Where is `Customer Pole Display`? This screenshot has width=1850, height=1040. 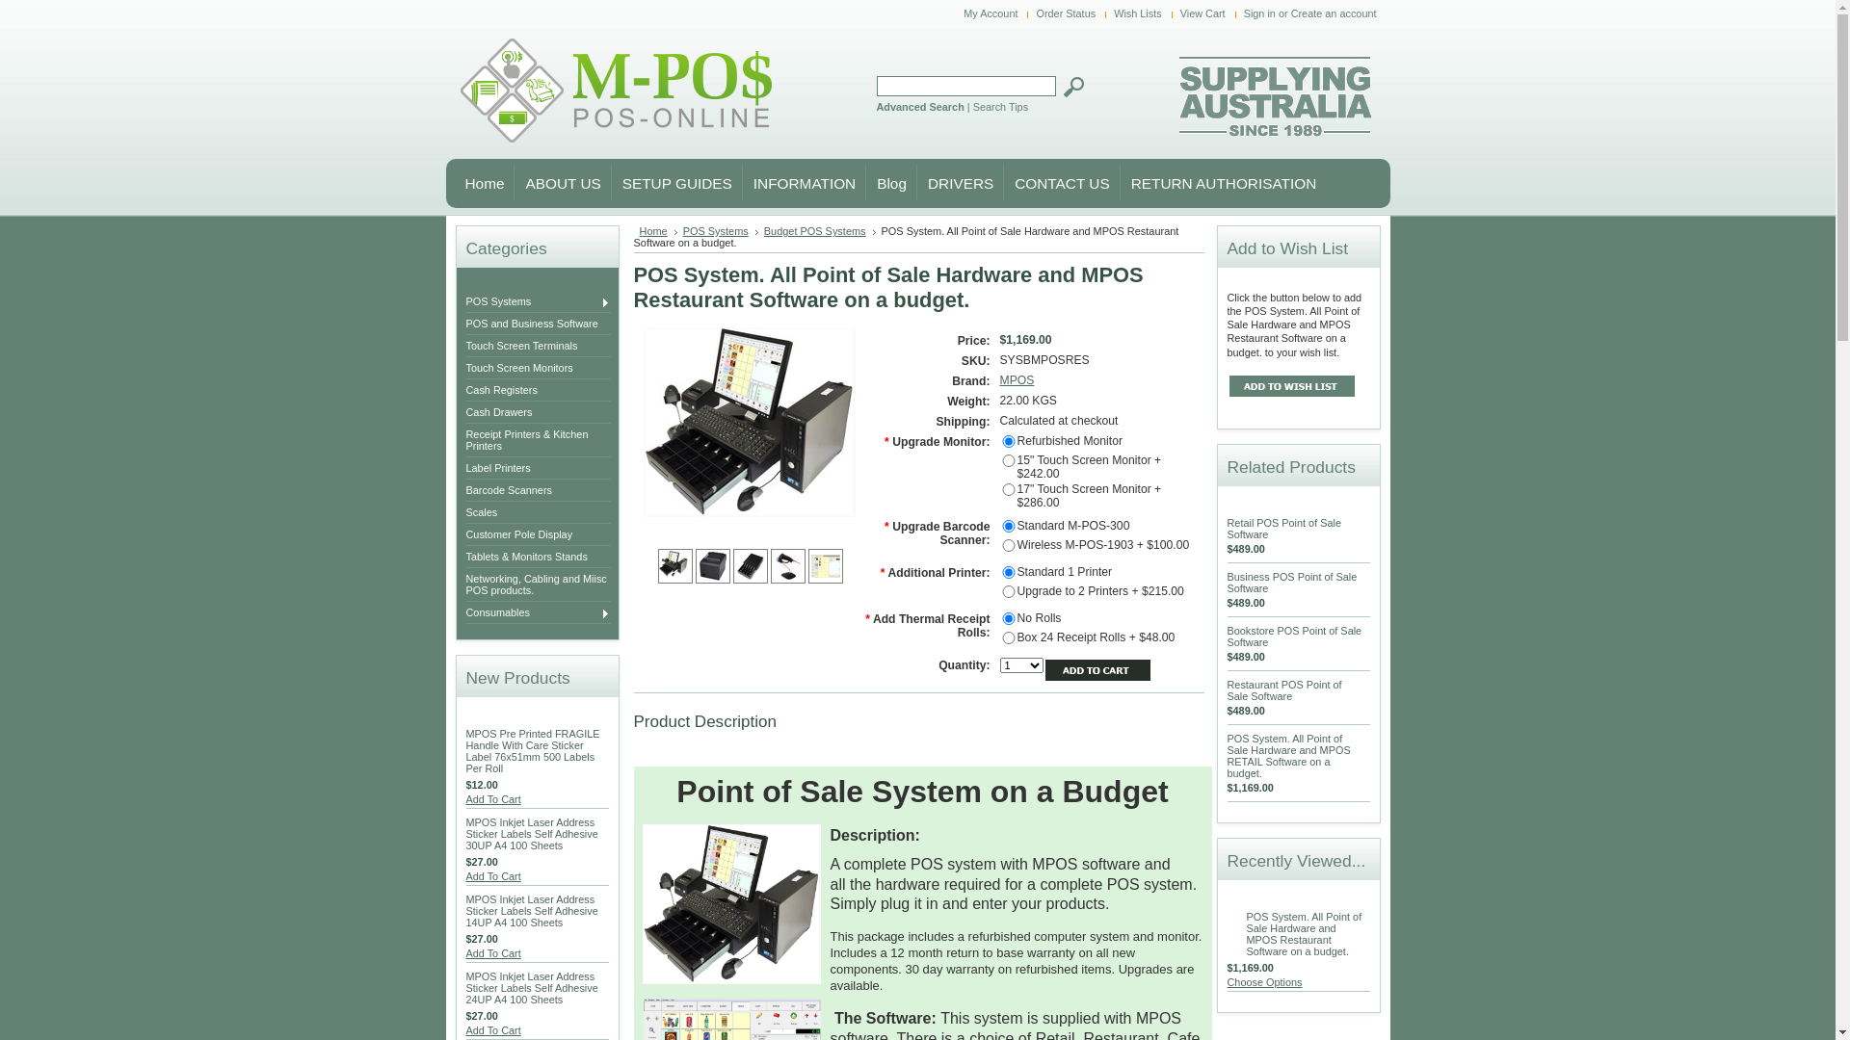
Customer Pole Display is located at coordinates (542, 534).